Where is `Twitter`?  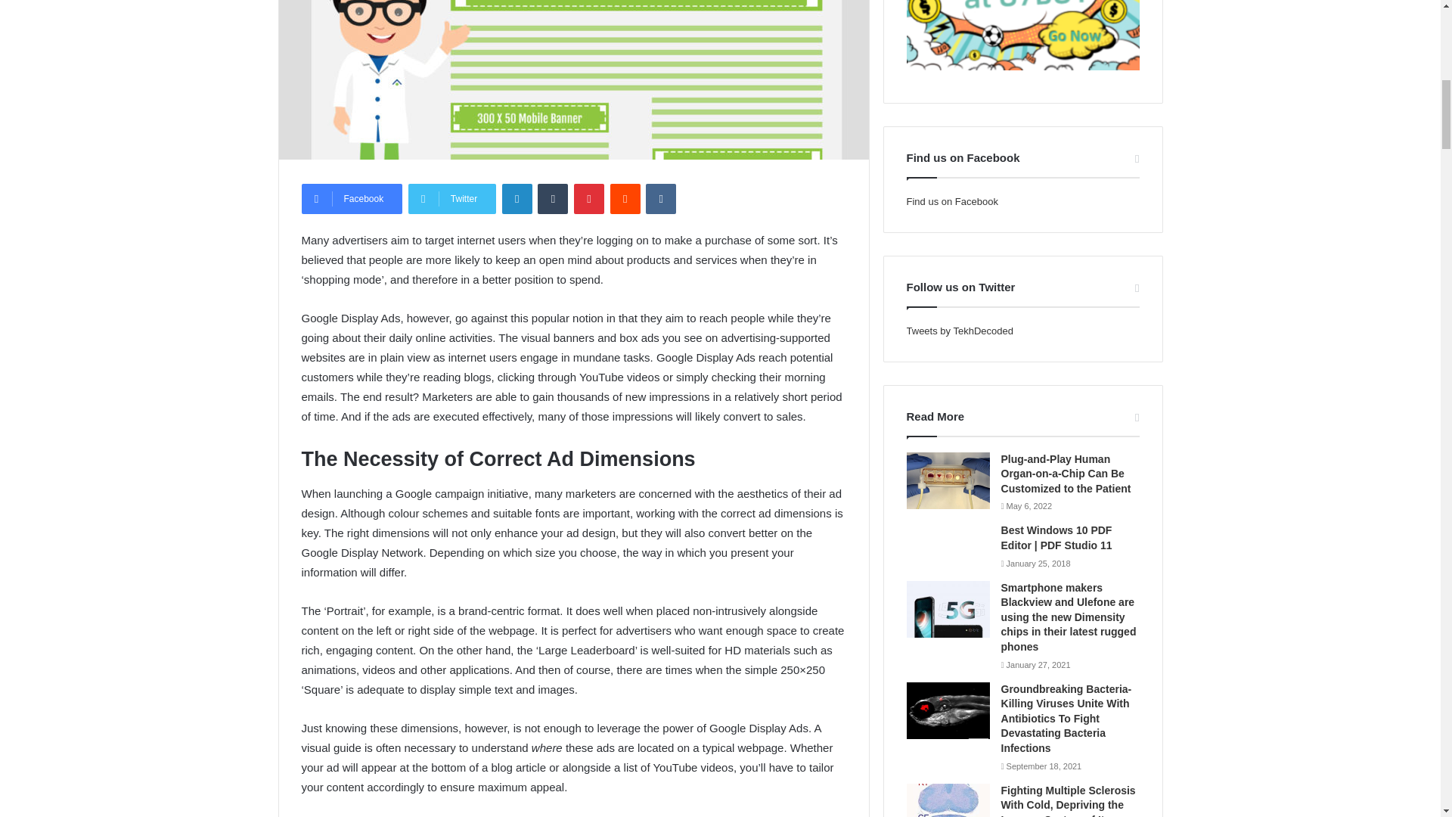 Twitter is located at coordinates (452, 198).